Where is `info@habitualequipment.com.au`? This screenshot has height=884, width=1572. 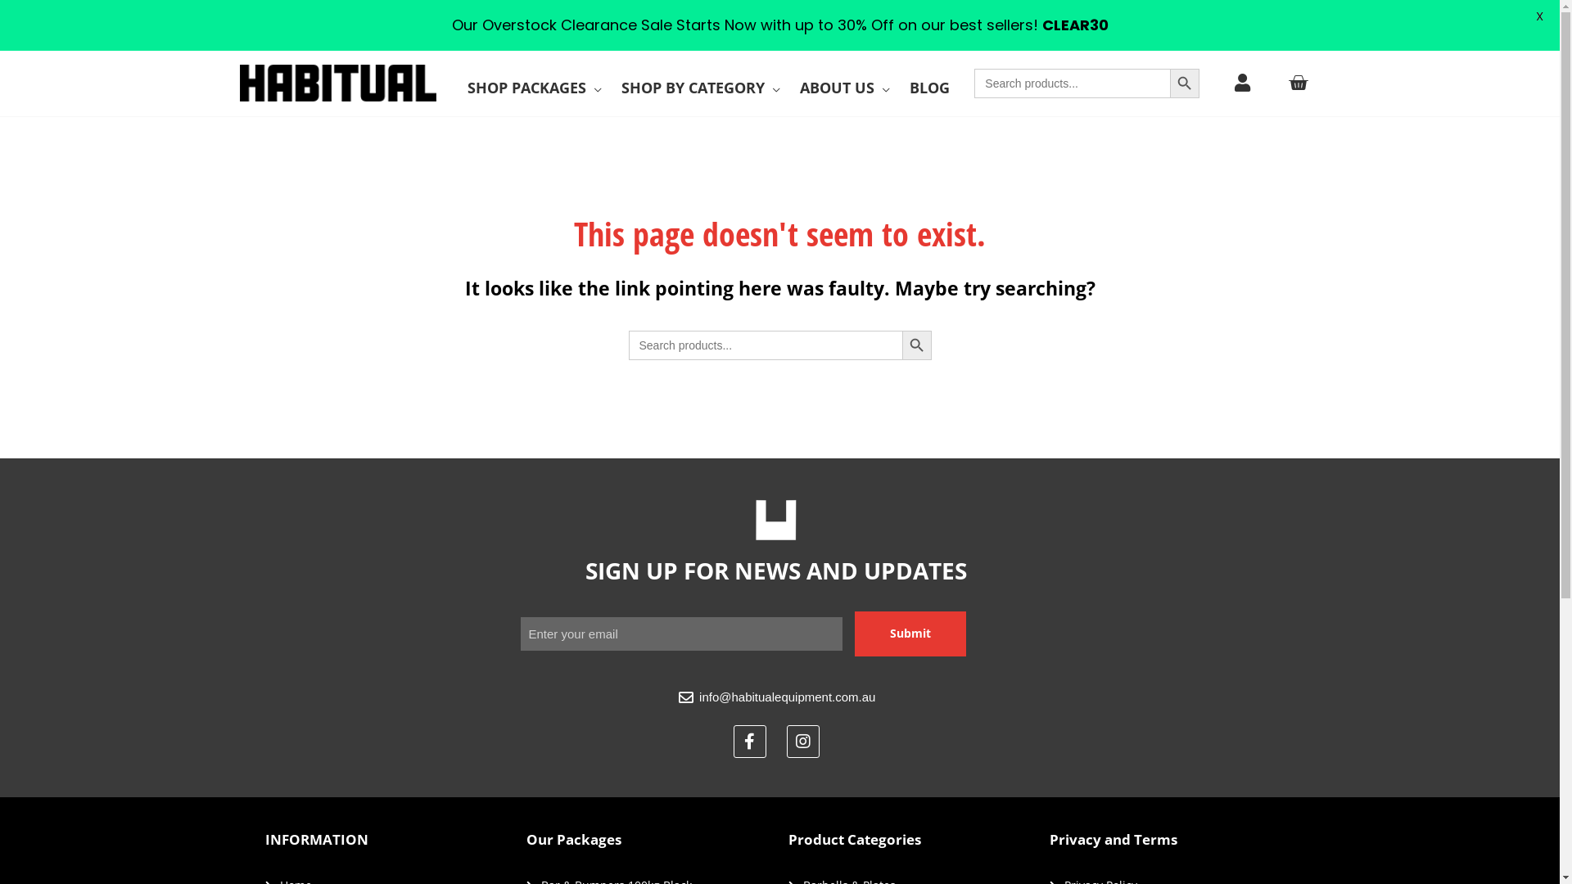
info@habitualequipment.com.au is located at coordinates (776, 697).